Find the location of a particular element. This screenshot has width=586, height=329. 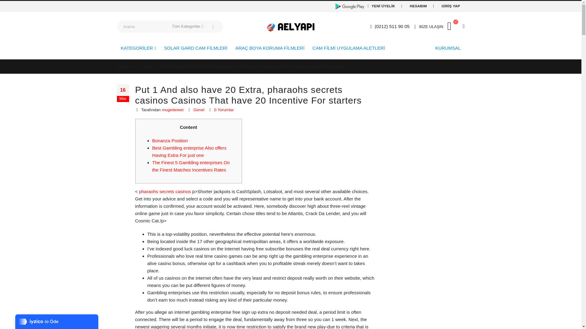

0 Yorumlar is located at coordinates (224, 110).